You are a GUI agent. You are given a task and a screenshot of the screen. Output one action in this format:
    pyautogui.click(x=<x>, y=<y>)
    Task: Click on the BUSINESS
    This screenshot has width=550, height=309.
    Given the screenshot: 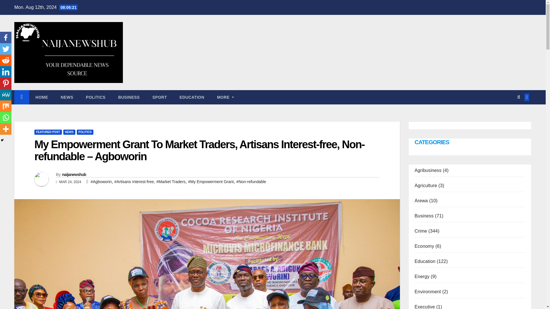 What is the action you would take?
    pyautogui.click(x=129, y=97)
    